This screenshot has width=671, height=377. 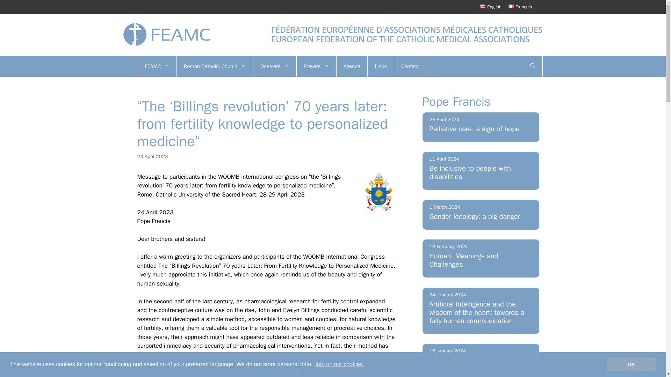 What do you see at coordinates (157, 66) in the screenshot?
I see `FEAMC` at bounding box center [157, 66].